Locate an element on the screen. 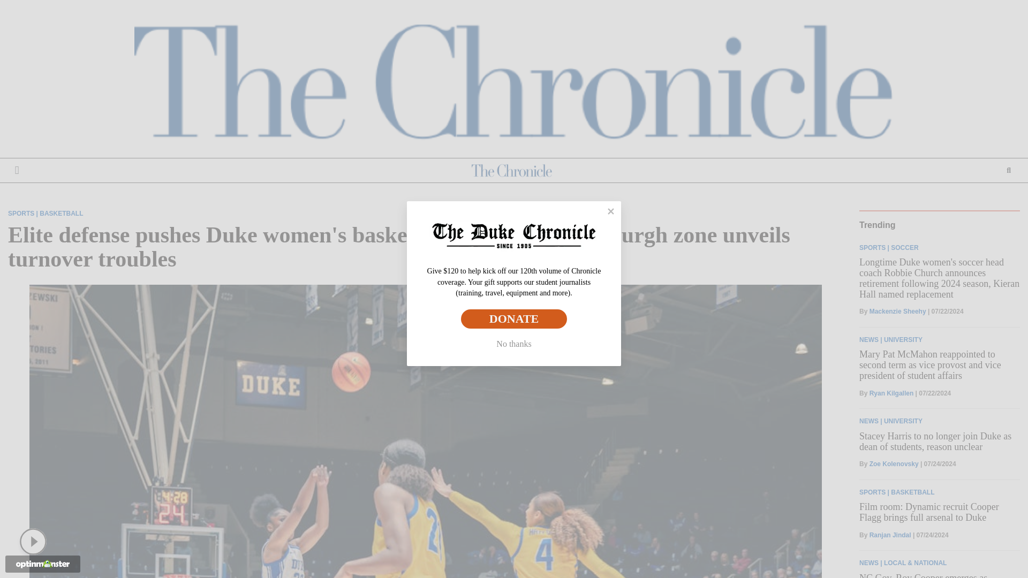  Close is located at coordinates (611, 211).